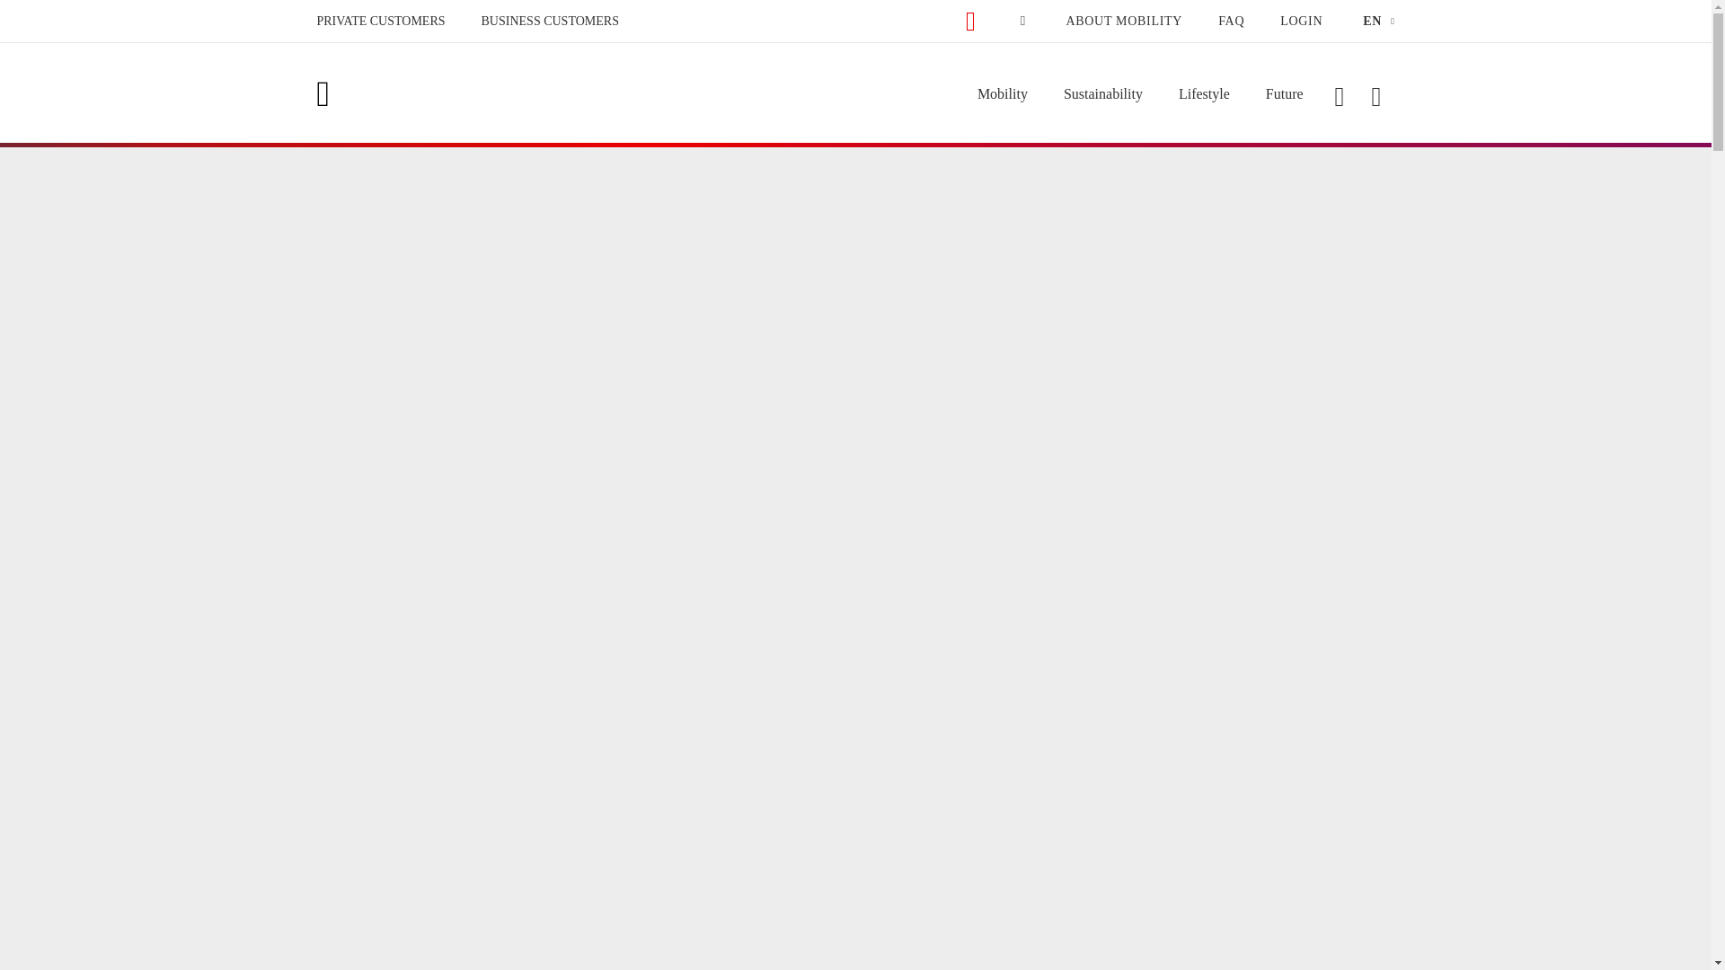 This screenshot has height=970, width=1725. What do you see at coordinates (1002, 93) in the screenshot?
I see `Mobility` at bounding box center [1002, 93].